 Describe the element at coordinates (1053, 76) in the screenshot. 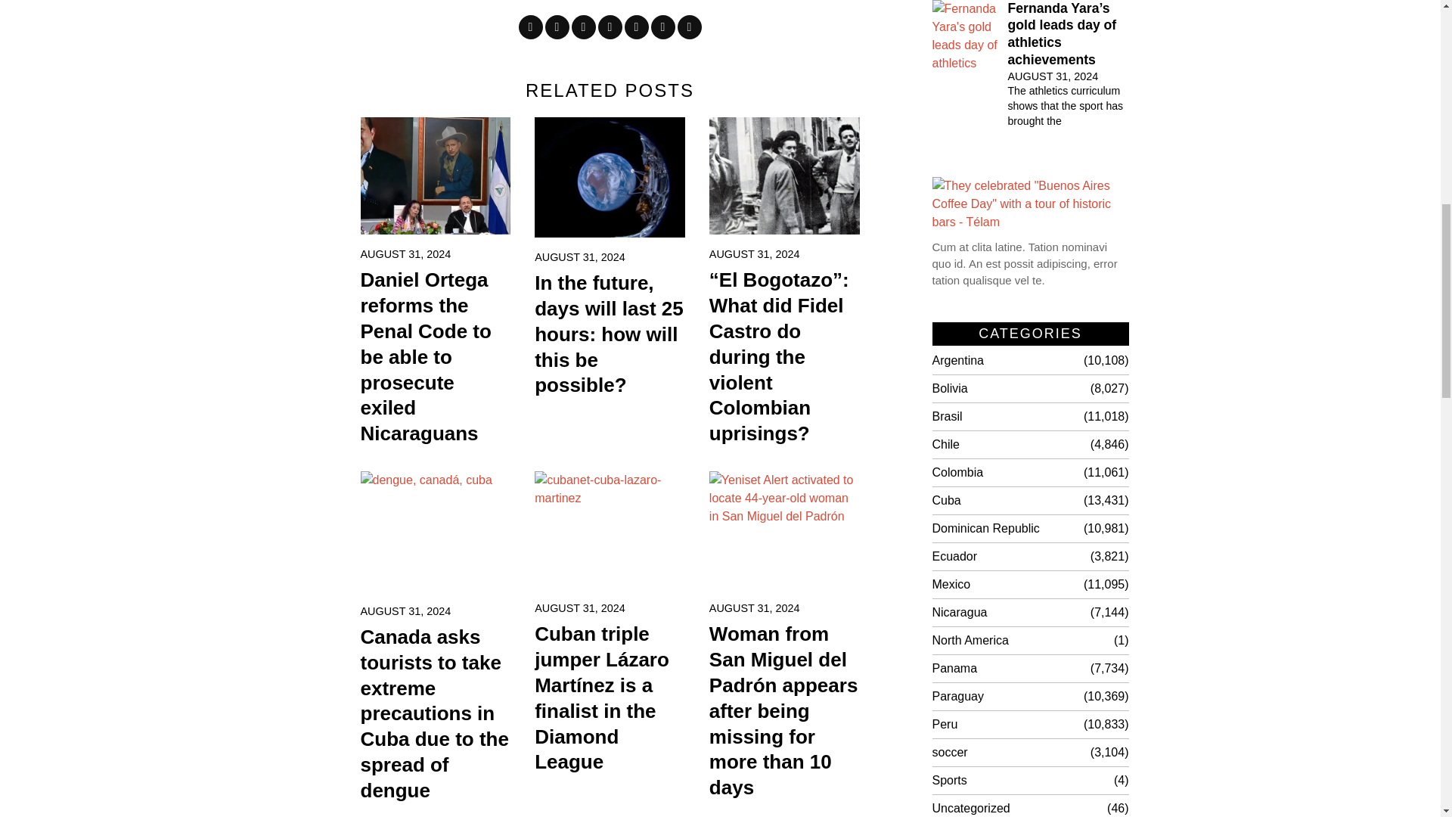

I see `31 Aug, 2024 22:11:57` at that location.